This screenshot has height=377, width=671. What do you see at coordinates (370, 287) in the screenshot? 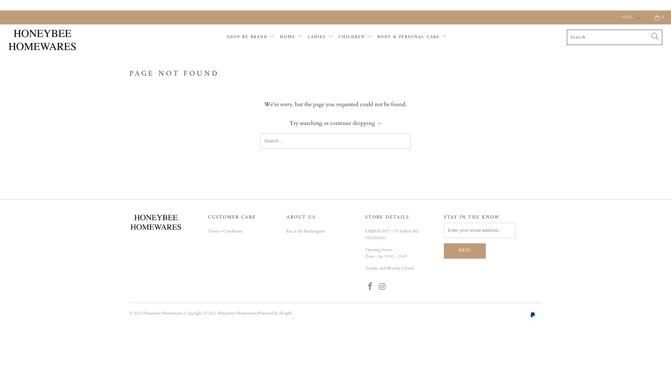
I see `Honeybee Homewares on Facebook` at bounding box center [370, 287].